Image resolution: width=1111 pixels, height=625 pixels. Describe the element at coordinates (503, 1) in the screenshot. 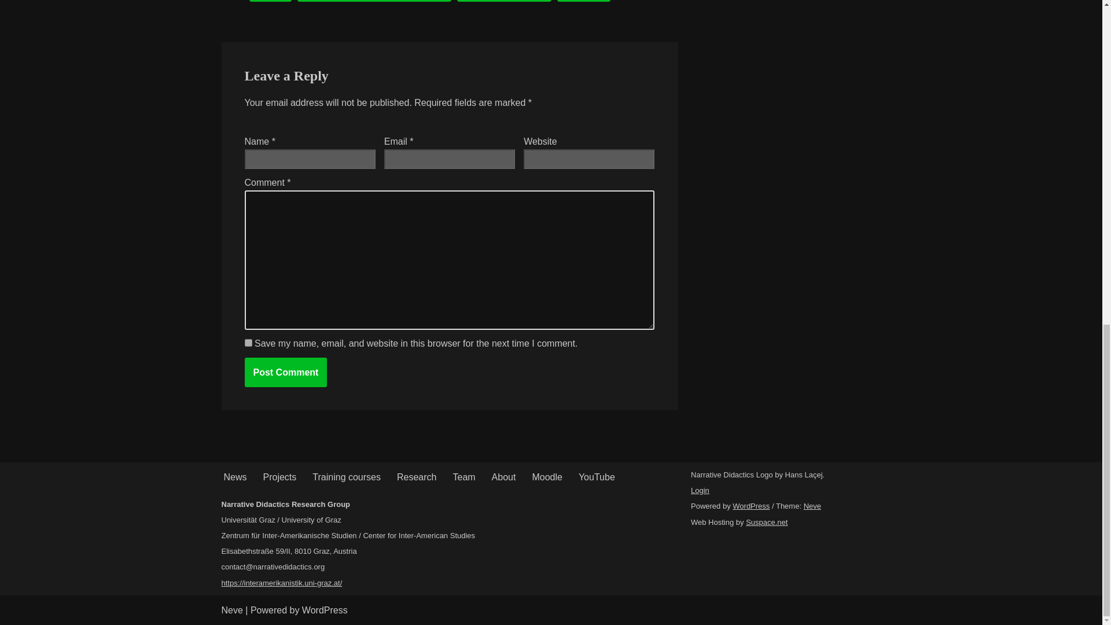

I see `Digital Storytelling` at that location.